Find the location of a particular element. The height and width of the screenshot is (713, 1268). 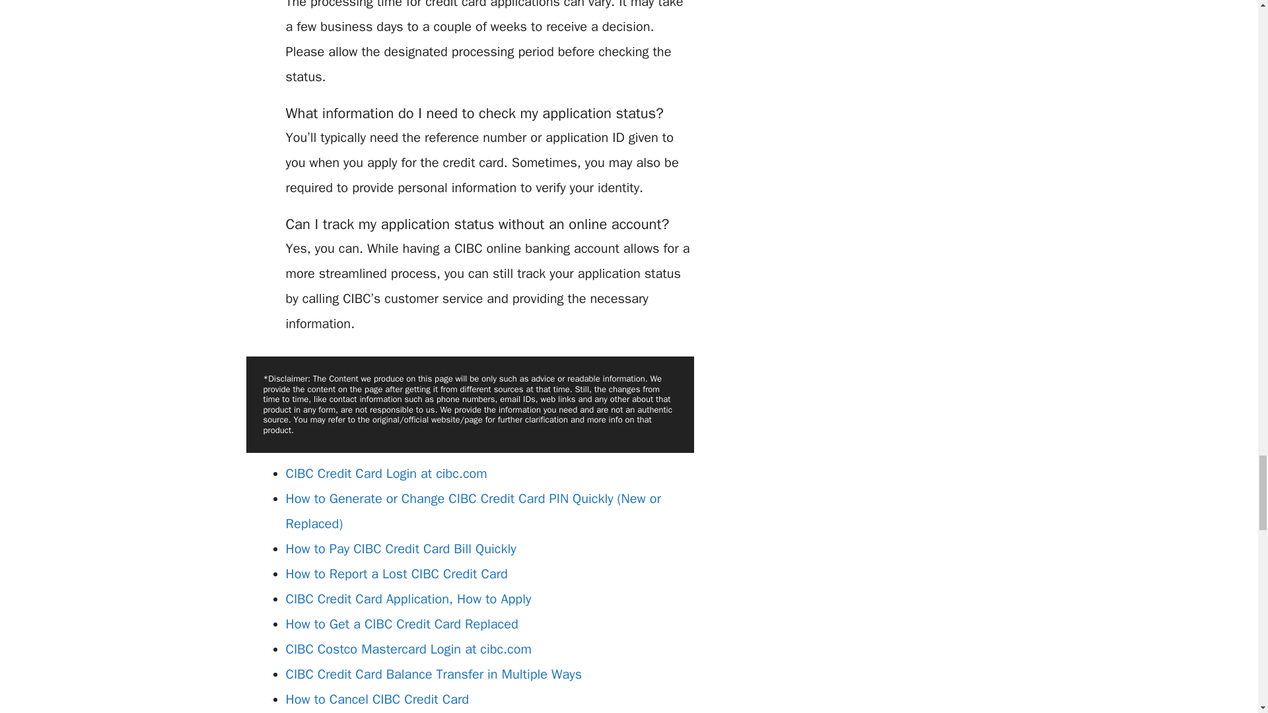

How to Get a CIBC Credit Card Replaced is located at coordinates (402, 624).